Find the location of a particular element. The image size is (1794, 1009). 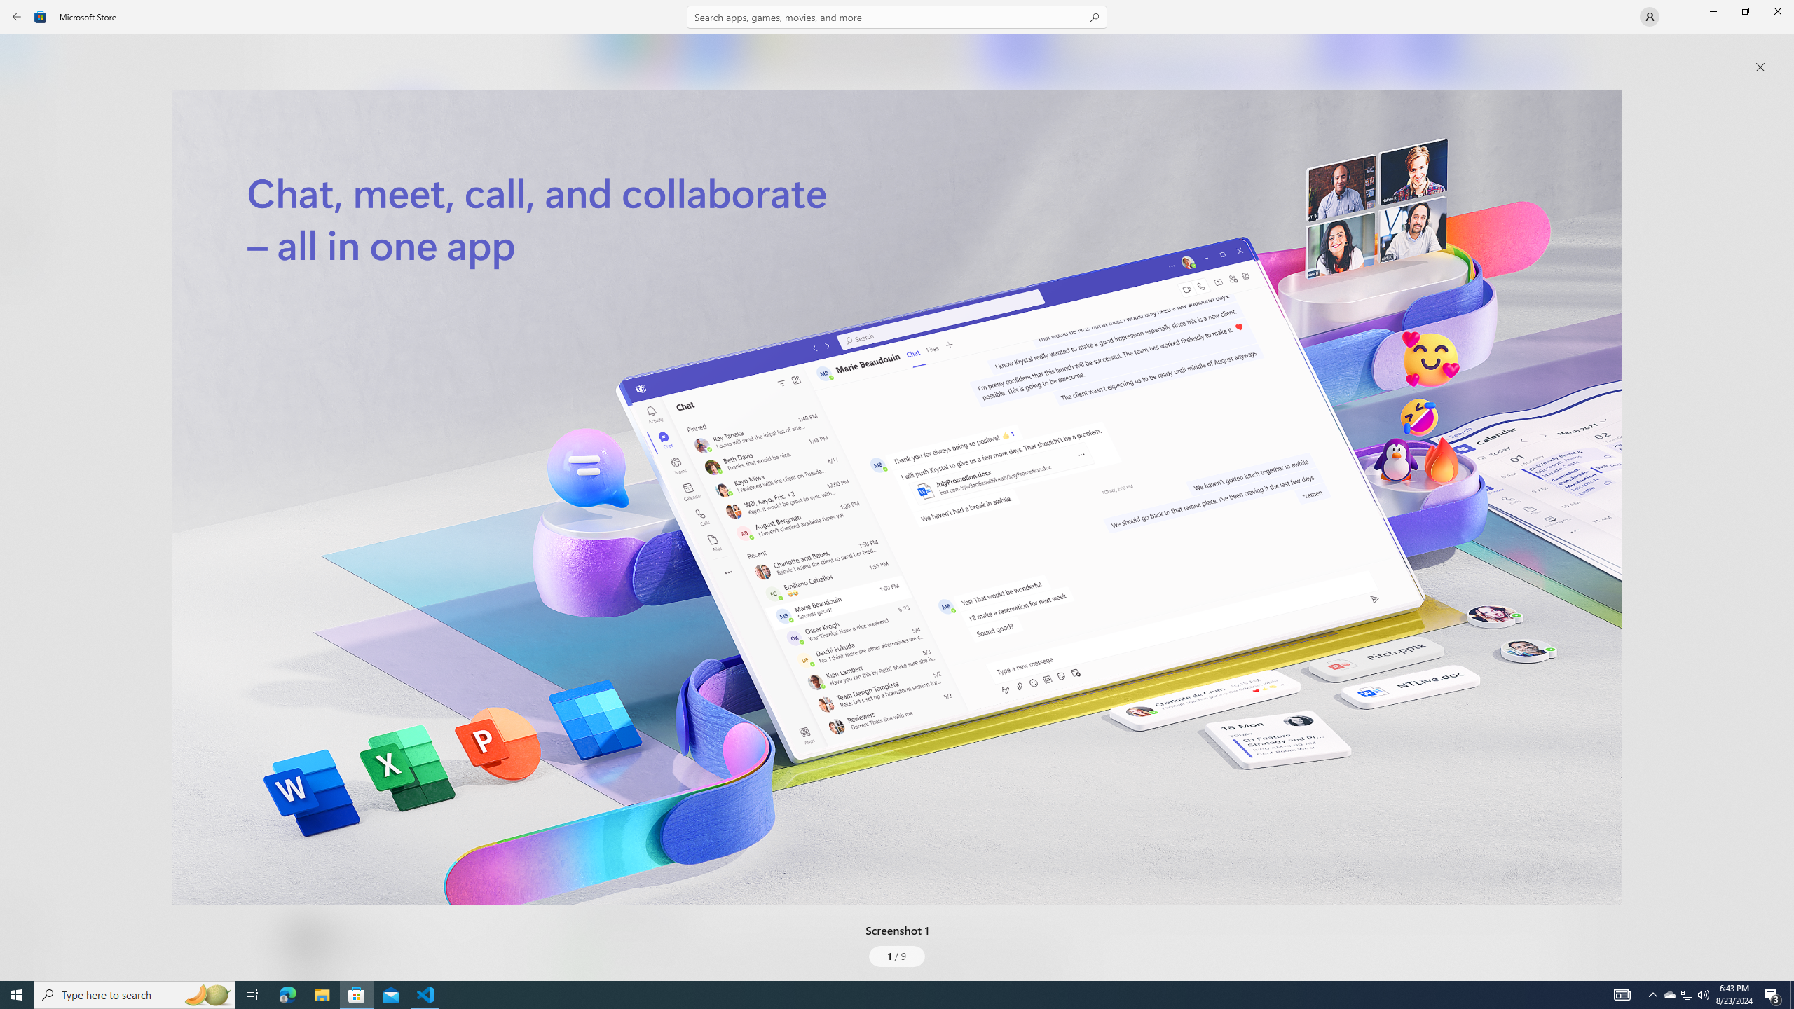

Arcade is located at coordinates (25, 186).